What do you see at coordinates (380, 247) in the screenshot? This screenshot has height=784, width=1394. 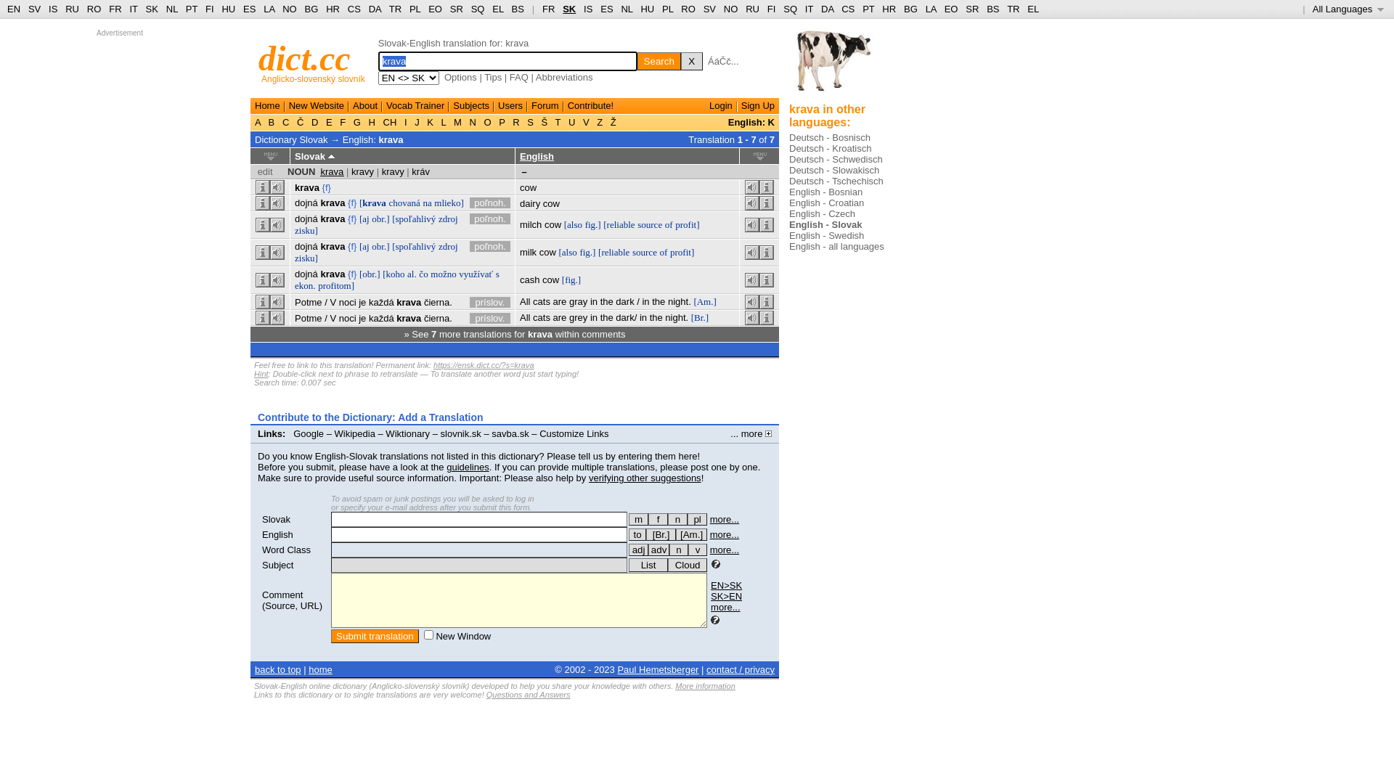 I see `obr.]` at bounding box center [380, 247].